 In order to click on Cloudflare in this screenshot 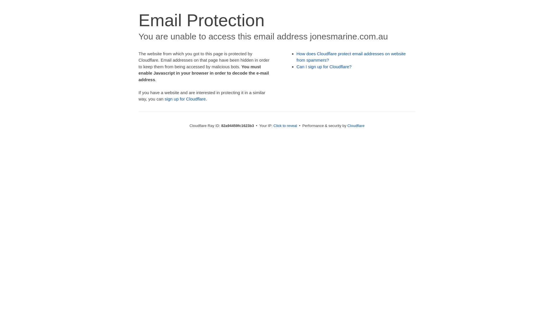, I will do `click(356, 126)`.